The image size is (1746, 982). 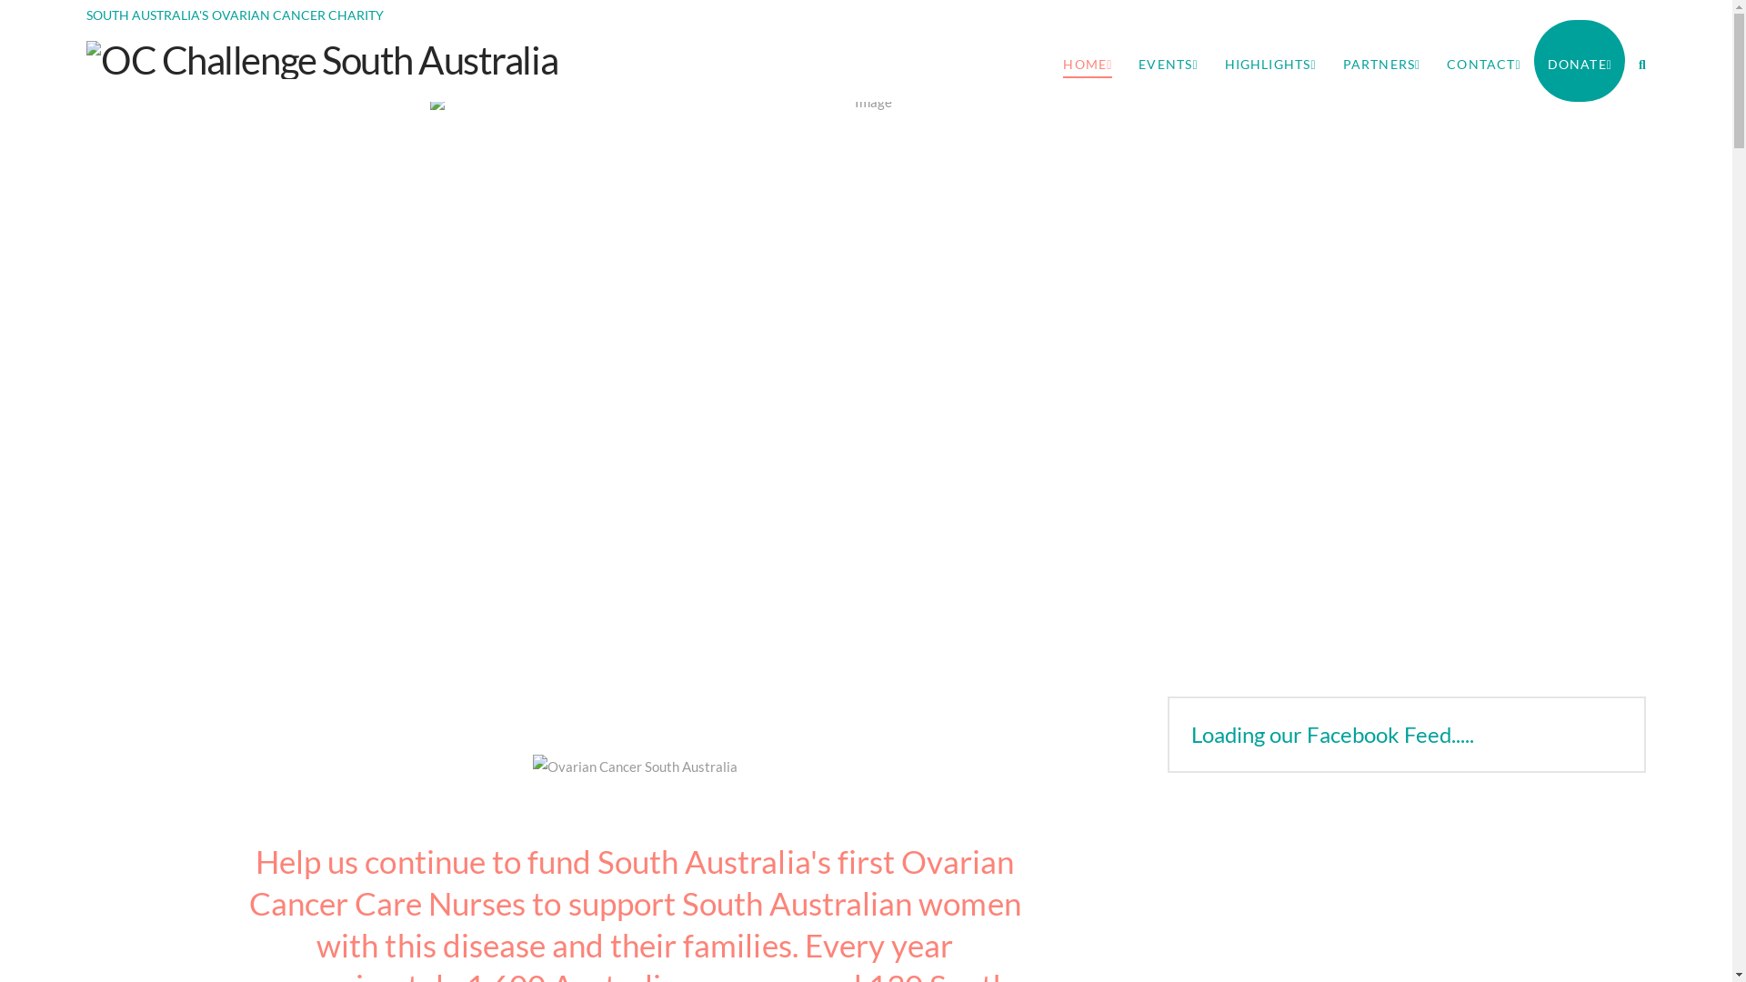 I want to click on HOME, so click(x=1088, y=61).